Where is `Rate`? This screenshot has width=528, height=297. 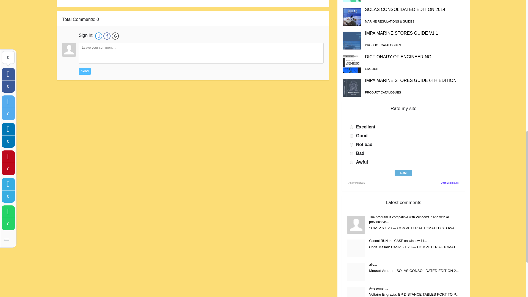 Rate is located at coordinates (403, 173).